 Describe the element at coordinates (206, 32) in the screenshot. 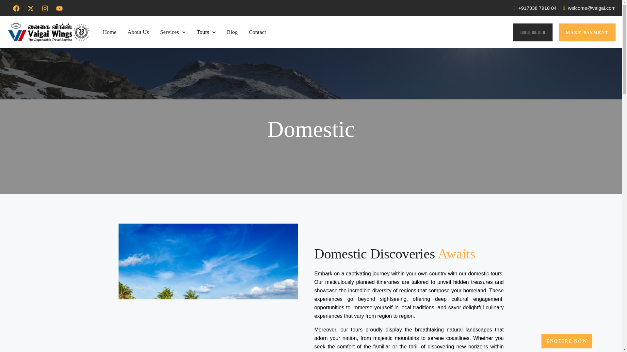

I see `Tours` at that location.